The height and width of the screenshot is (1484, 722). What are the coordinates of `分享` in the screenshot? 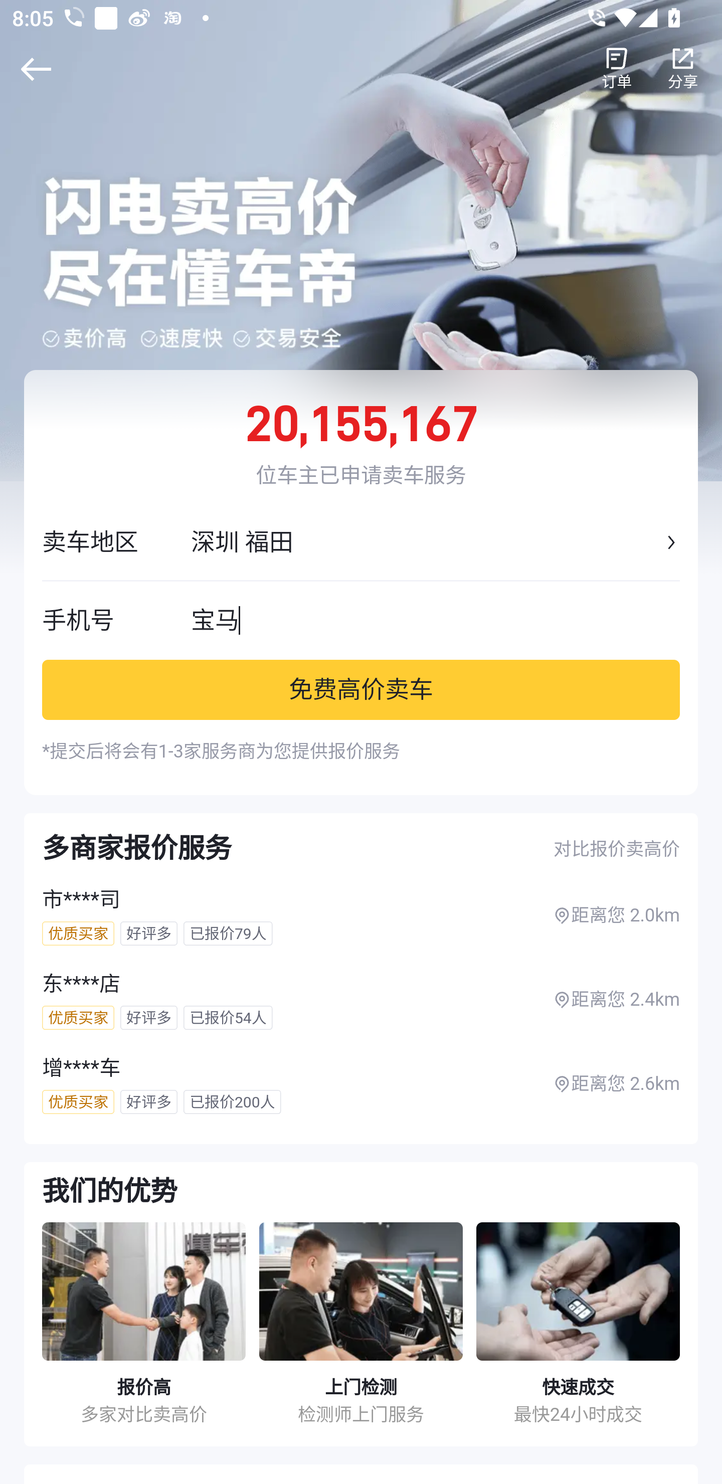 It's located at (683, 69).